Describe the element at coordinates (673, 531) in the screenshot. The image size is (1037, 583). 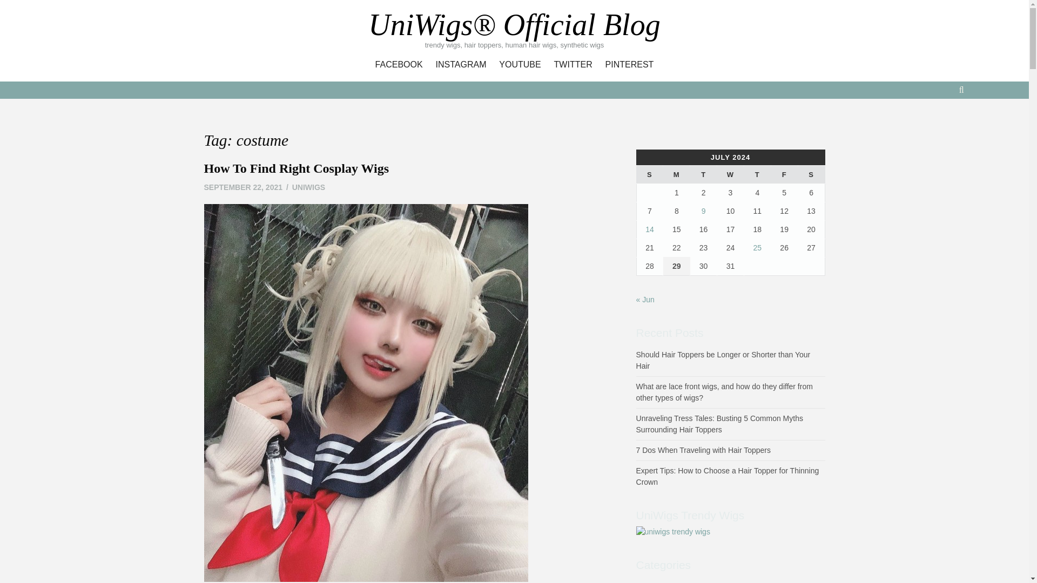
I see `UniWigs Trendy Wigs` at that location.